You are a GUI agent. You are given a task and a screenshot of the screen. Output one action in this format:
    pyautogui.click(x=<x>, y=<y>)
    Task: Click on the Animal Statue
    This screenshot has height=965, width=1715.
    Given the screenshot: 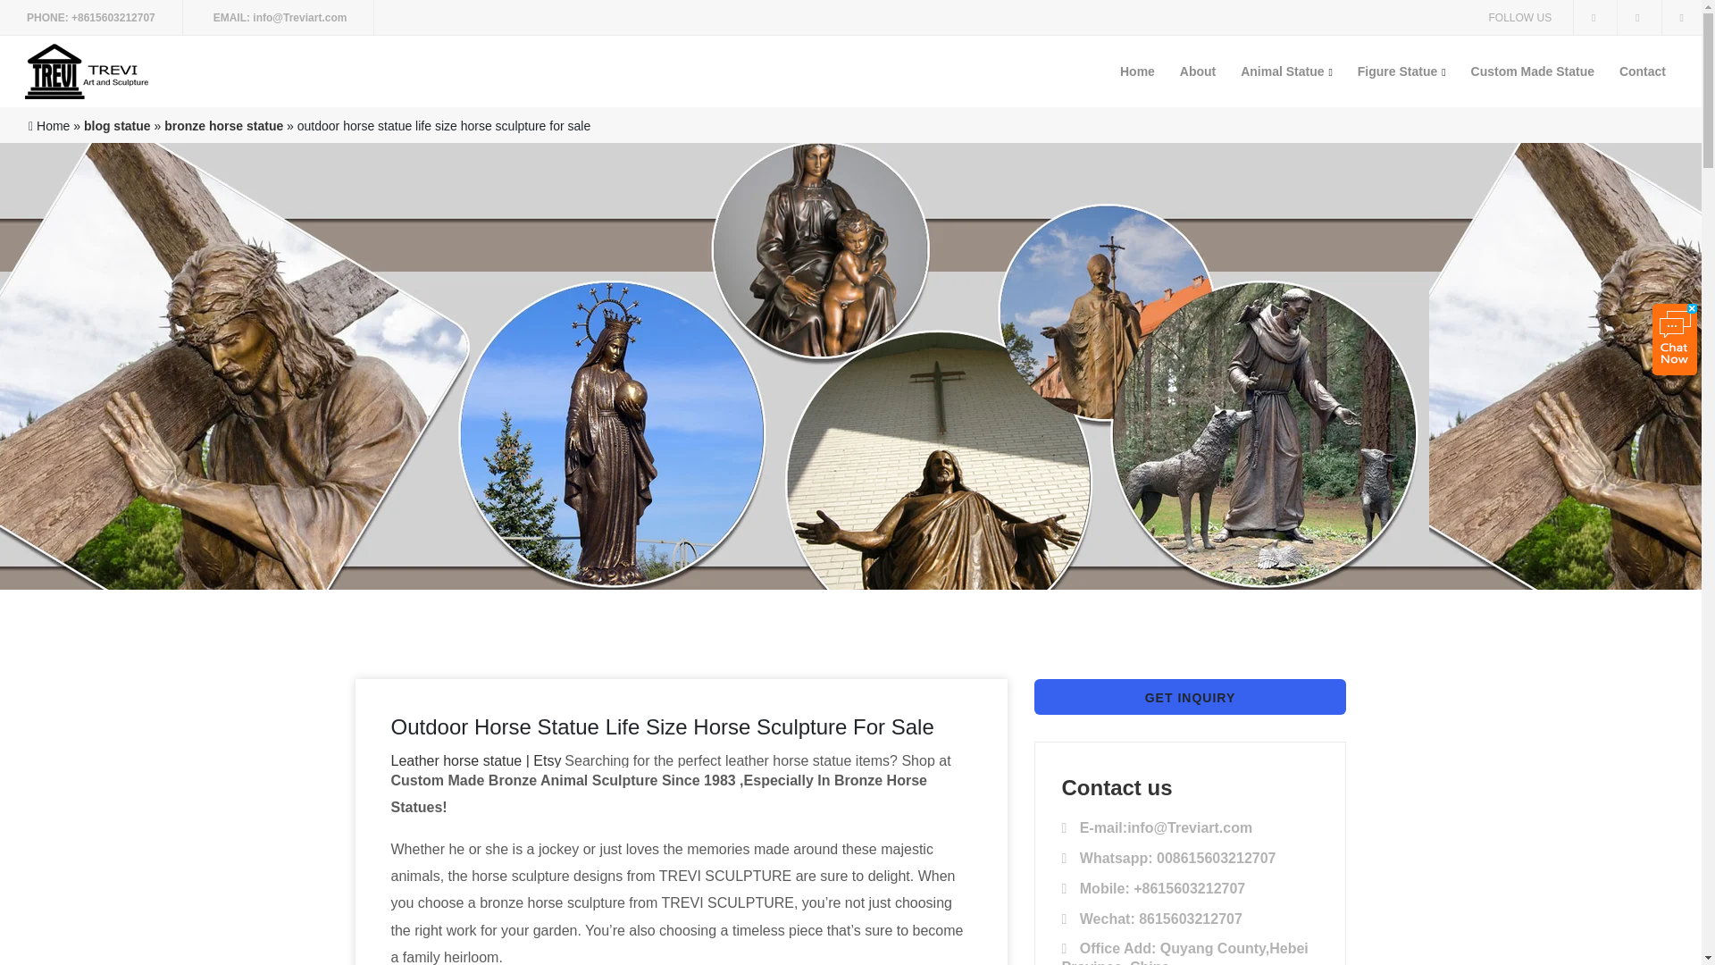 What is the action you would take?
    pyautogui.click(x=1286, y=71)
    